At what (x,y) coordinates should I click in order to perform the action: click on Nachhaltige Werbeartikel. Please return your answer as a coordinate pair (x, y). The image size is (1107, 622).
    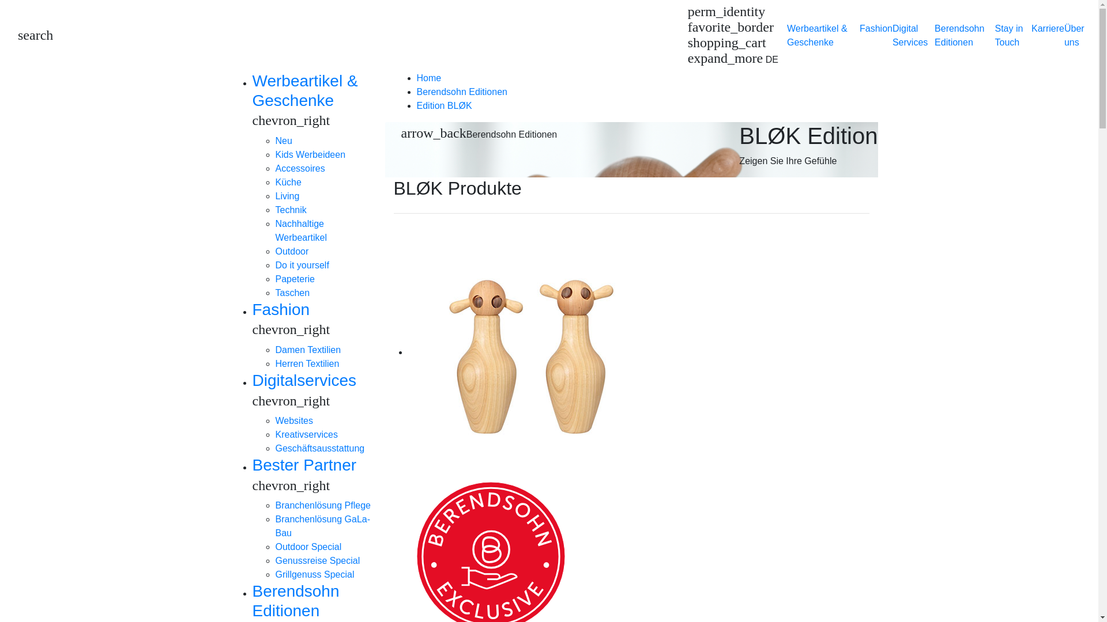
    Looking at the image, I should click on (302, 230).